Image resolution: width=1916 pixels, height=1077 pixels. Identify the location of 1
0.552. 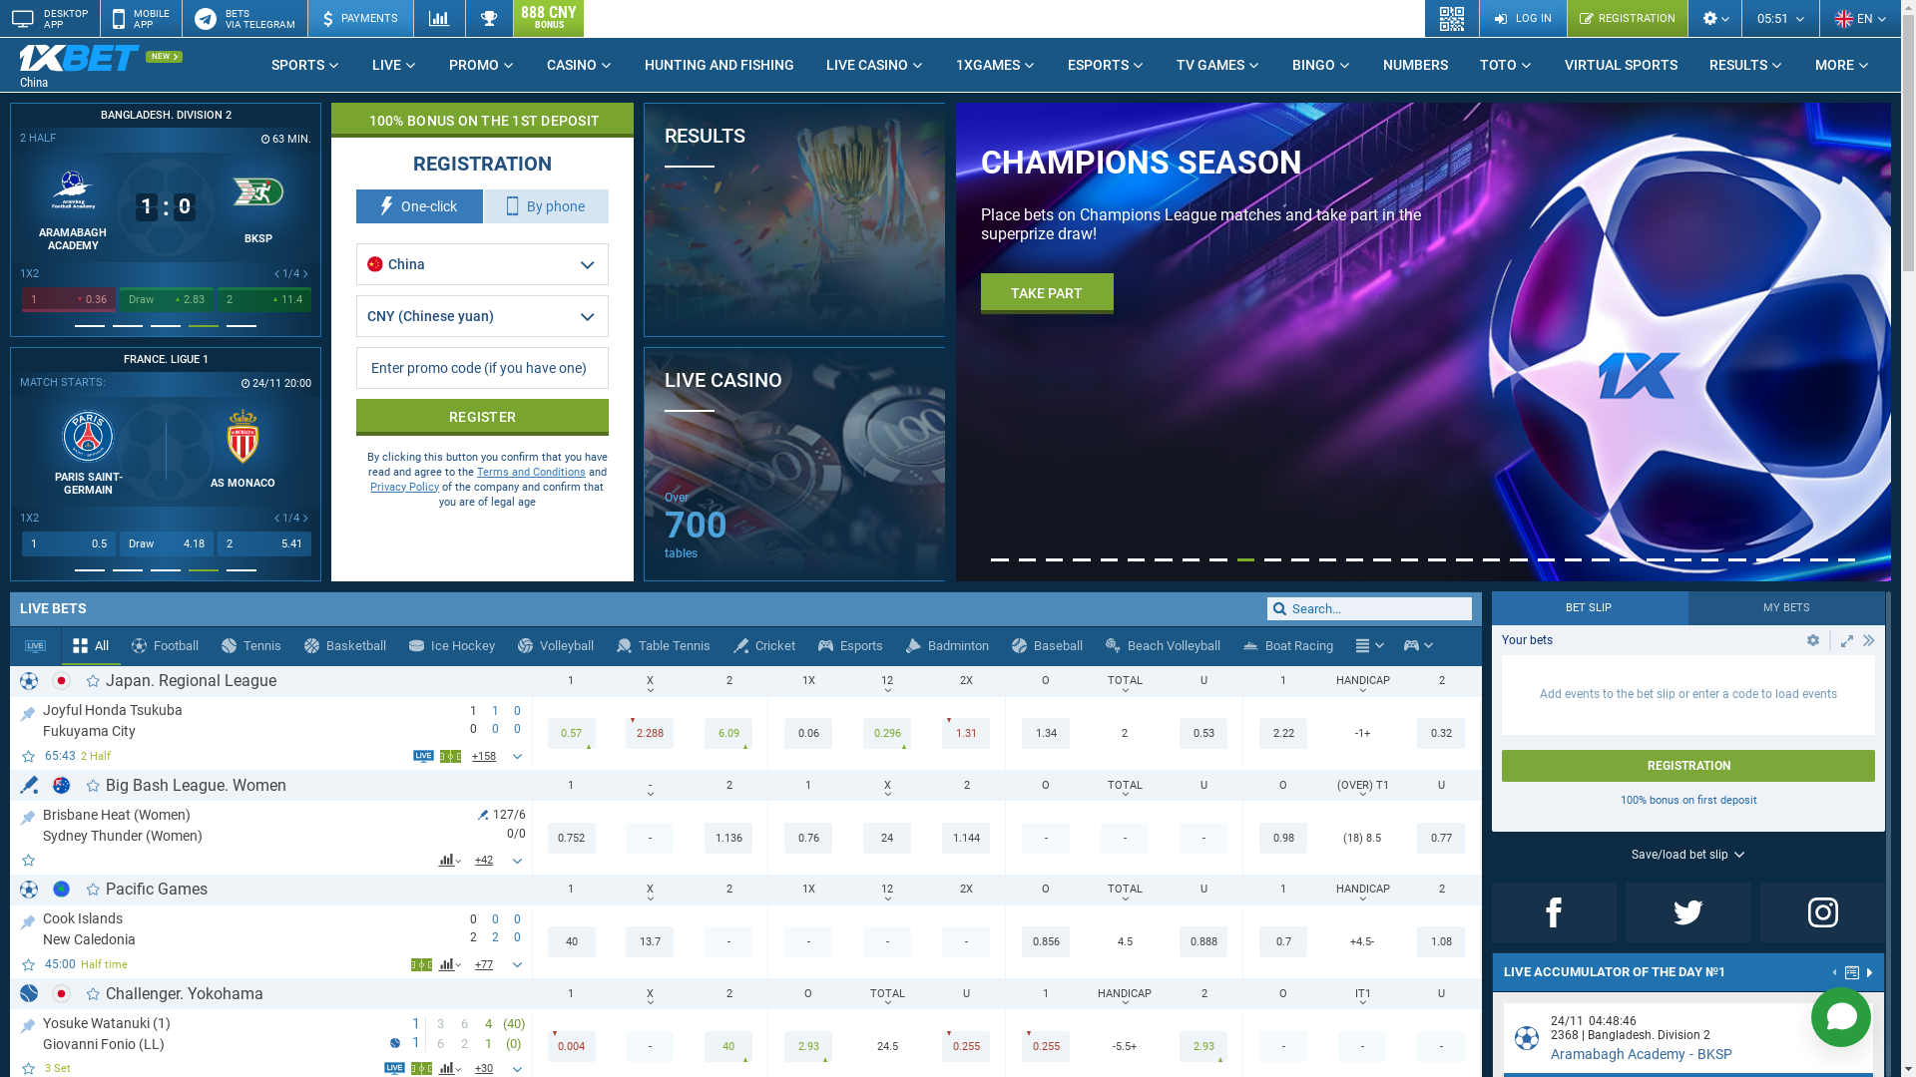
(69, 299).